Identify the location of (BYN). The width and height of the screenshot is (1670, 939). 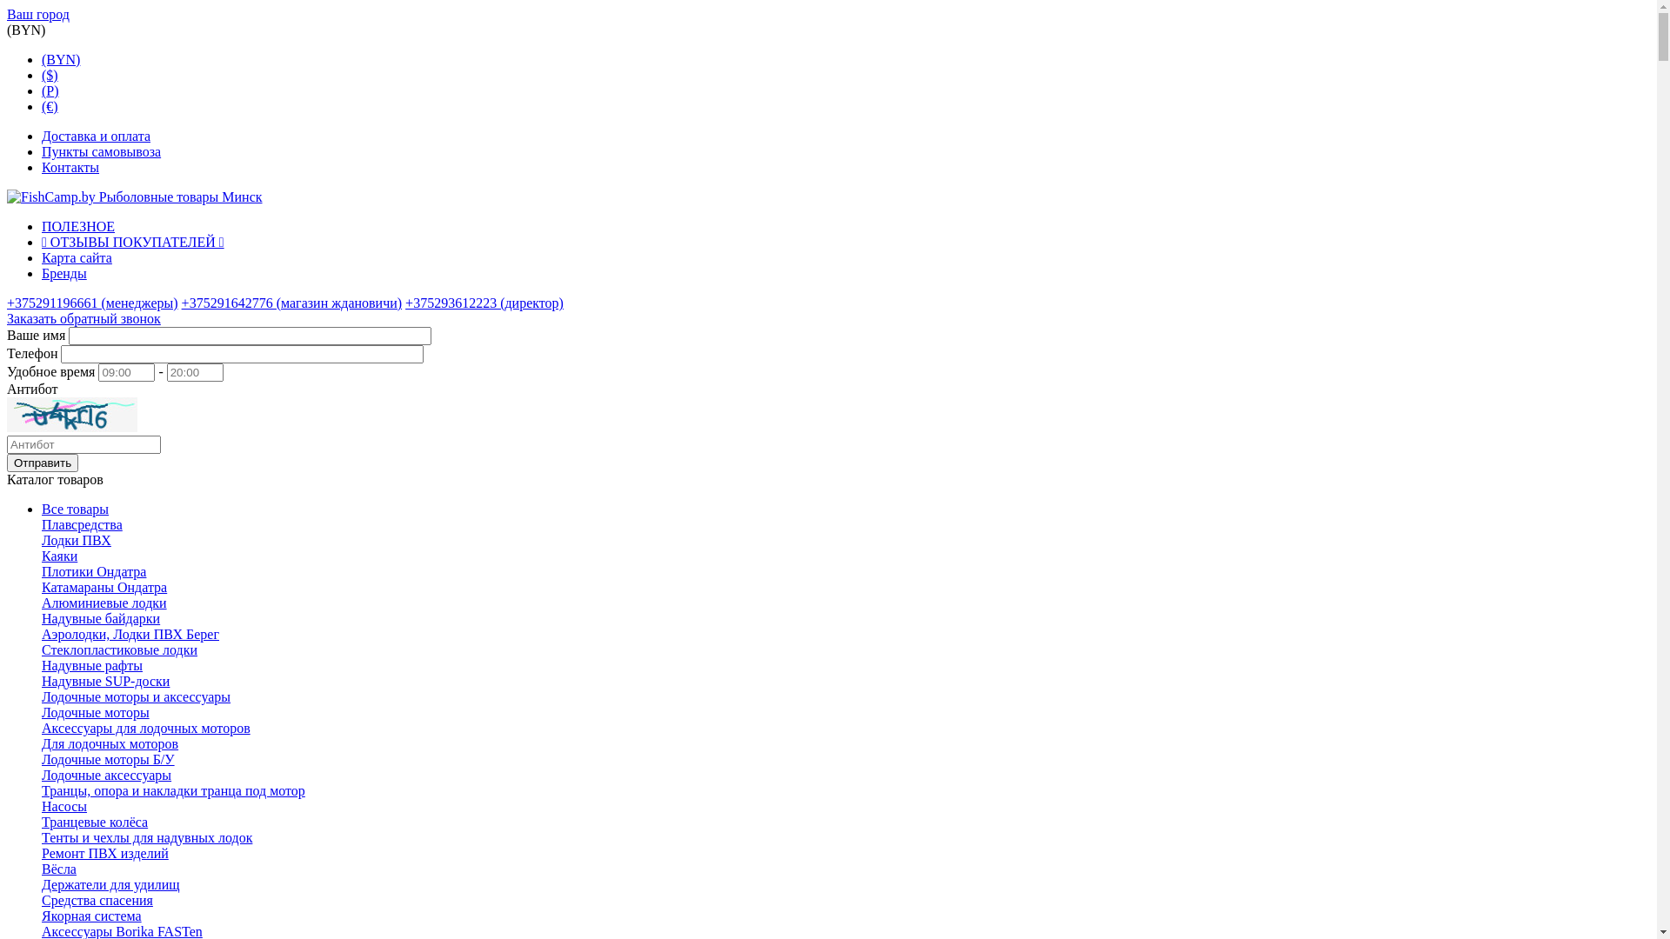
(26, 30).